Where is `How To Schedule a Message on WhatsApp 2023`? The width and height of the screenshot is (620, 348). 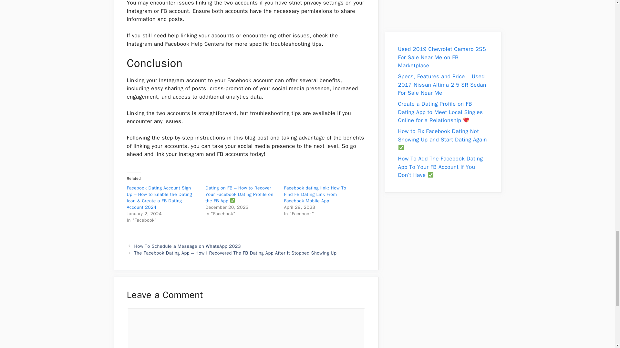
How To Schedule a Message on WhatsApp 2023 is located at coordinates (188, 246).